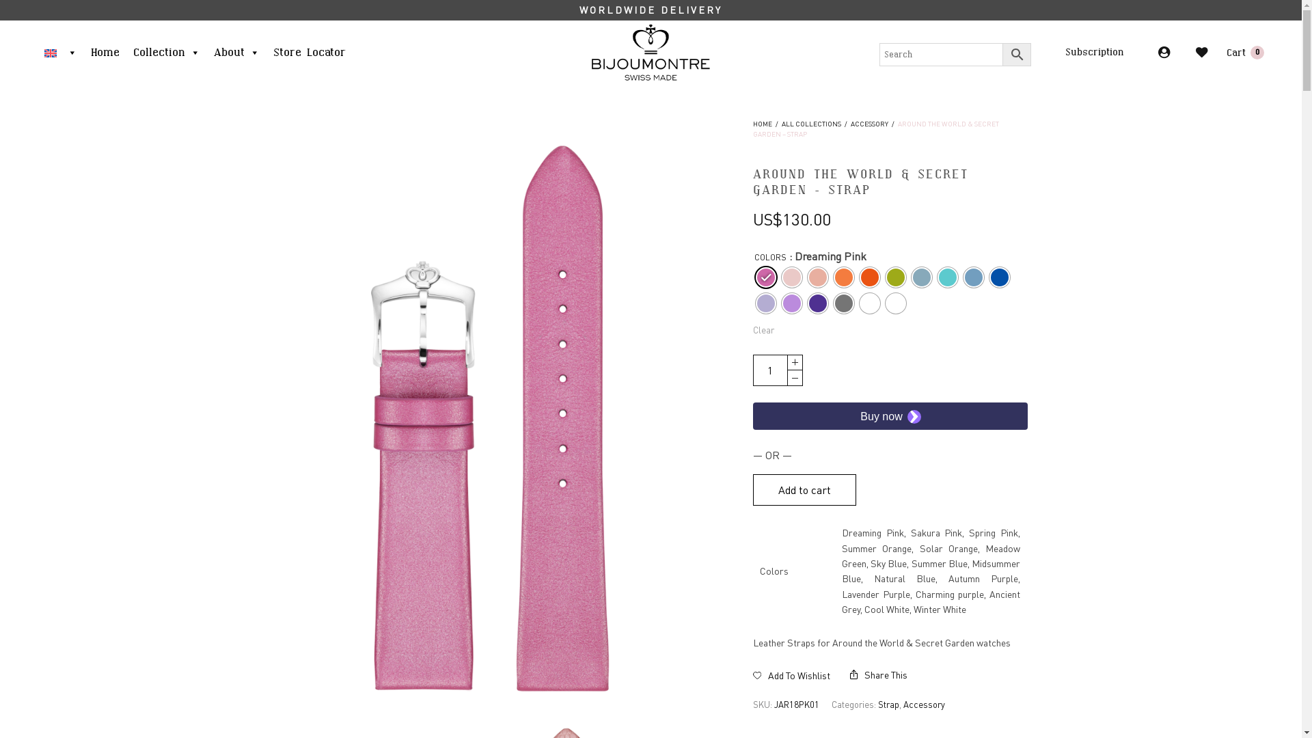  I want to click on Clear, so click(764, 330).